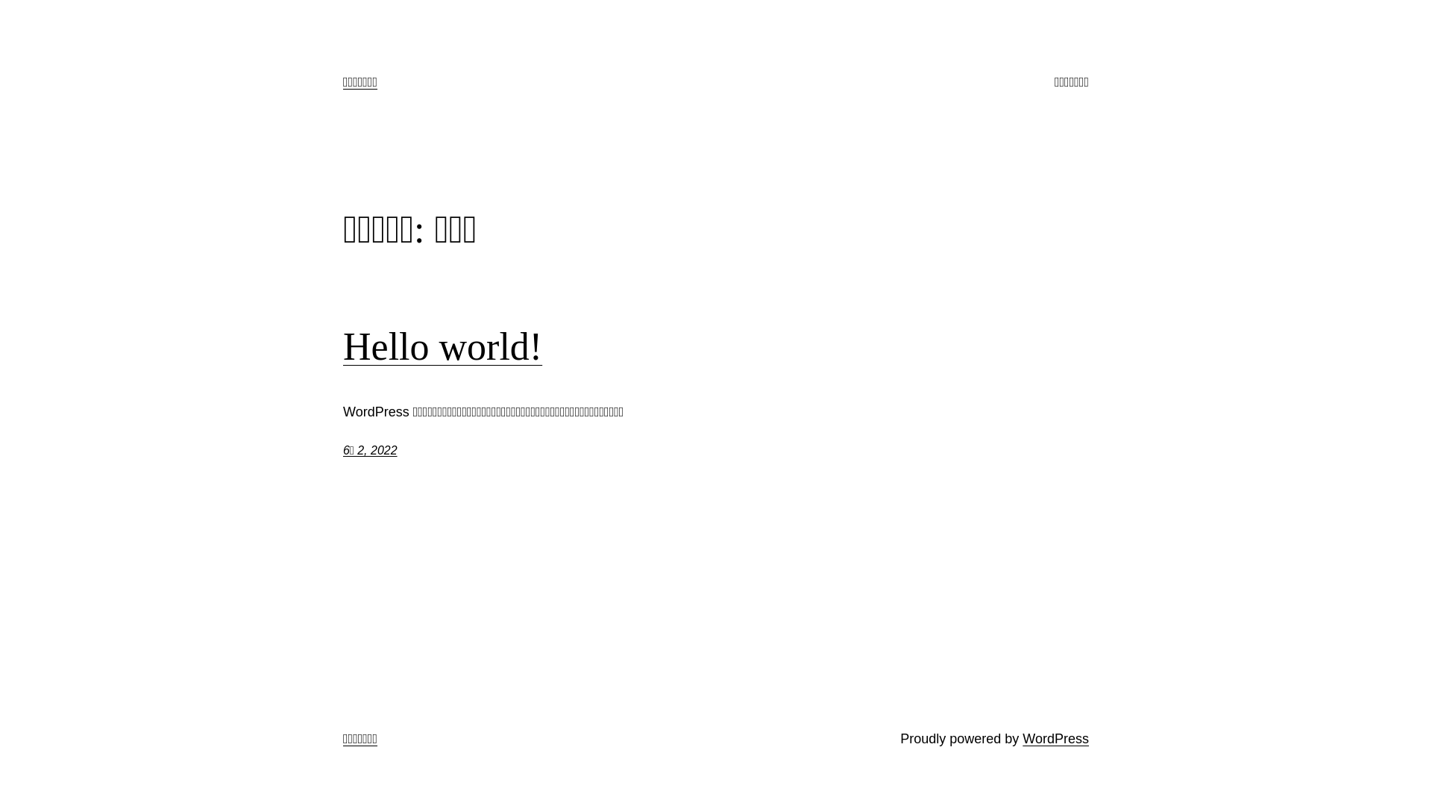 The height and width of the screenshot is (806, 1432). Describe the element at coordinates (1056, 739) in the screenshot. I see `WordPress` at that location.